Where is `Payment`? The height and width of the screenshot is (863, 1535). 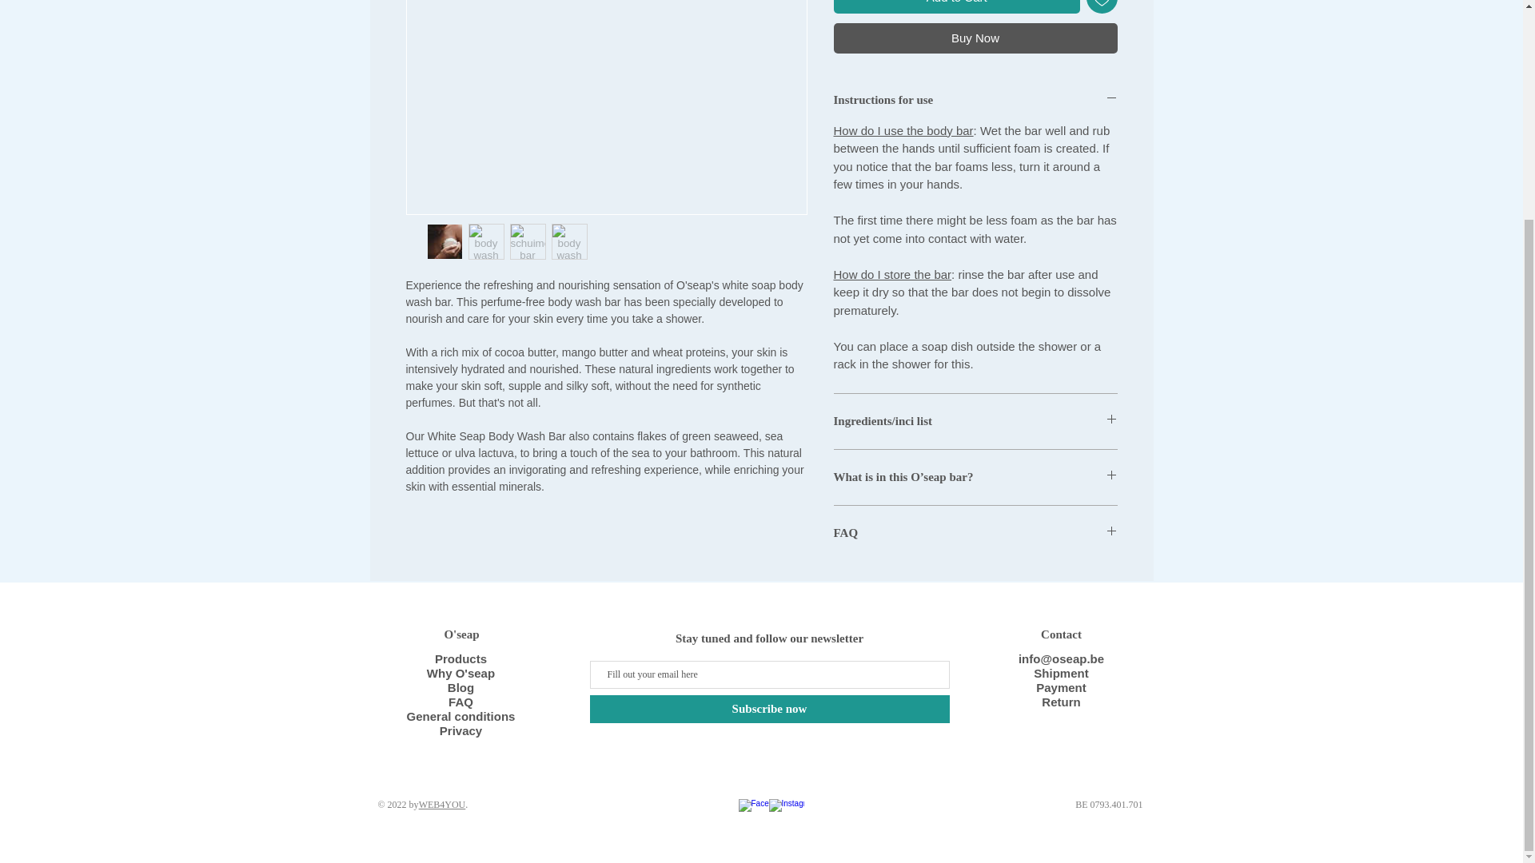 Payment is located at coordinates (1062, 687).